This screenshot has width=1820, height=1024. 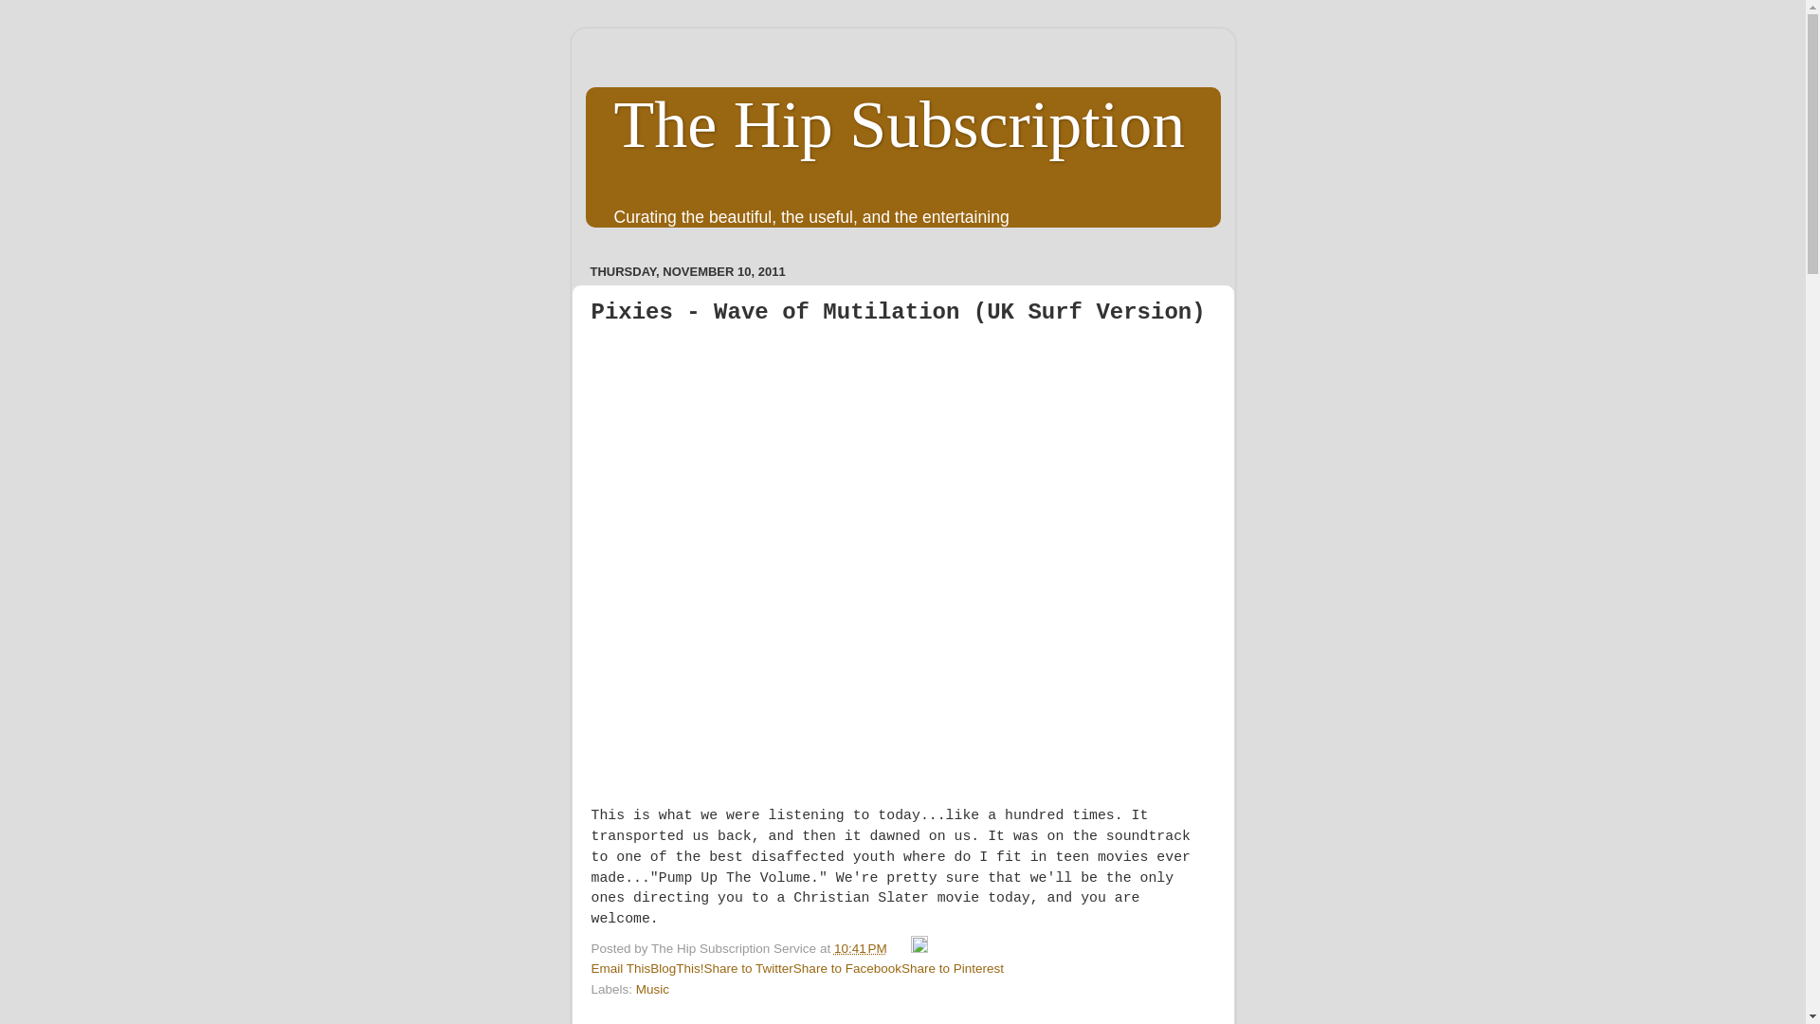 What do you see at coordinates (952, 969) in the screenshot?
I see `Share to Pinterest` at bounding box center [952, 969].